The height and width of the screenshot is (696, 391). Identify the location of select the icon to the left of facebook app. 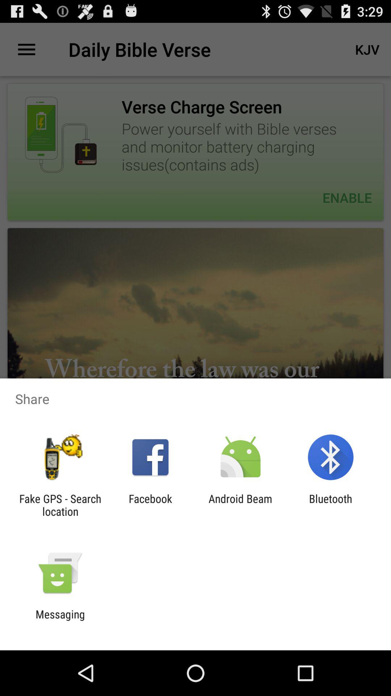
(60, 505).